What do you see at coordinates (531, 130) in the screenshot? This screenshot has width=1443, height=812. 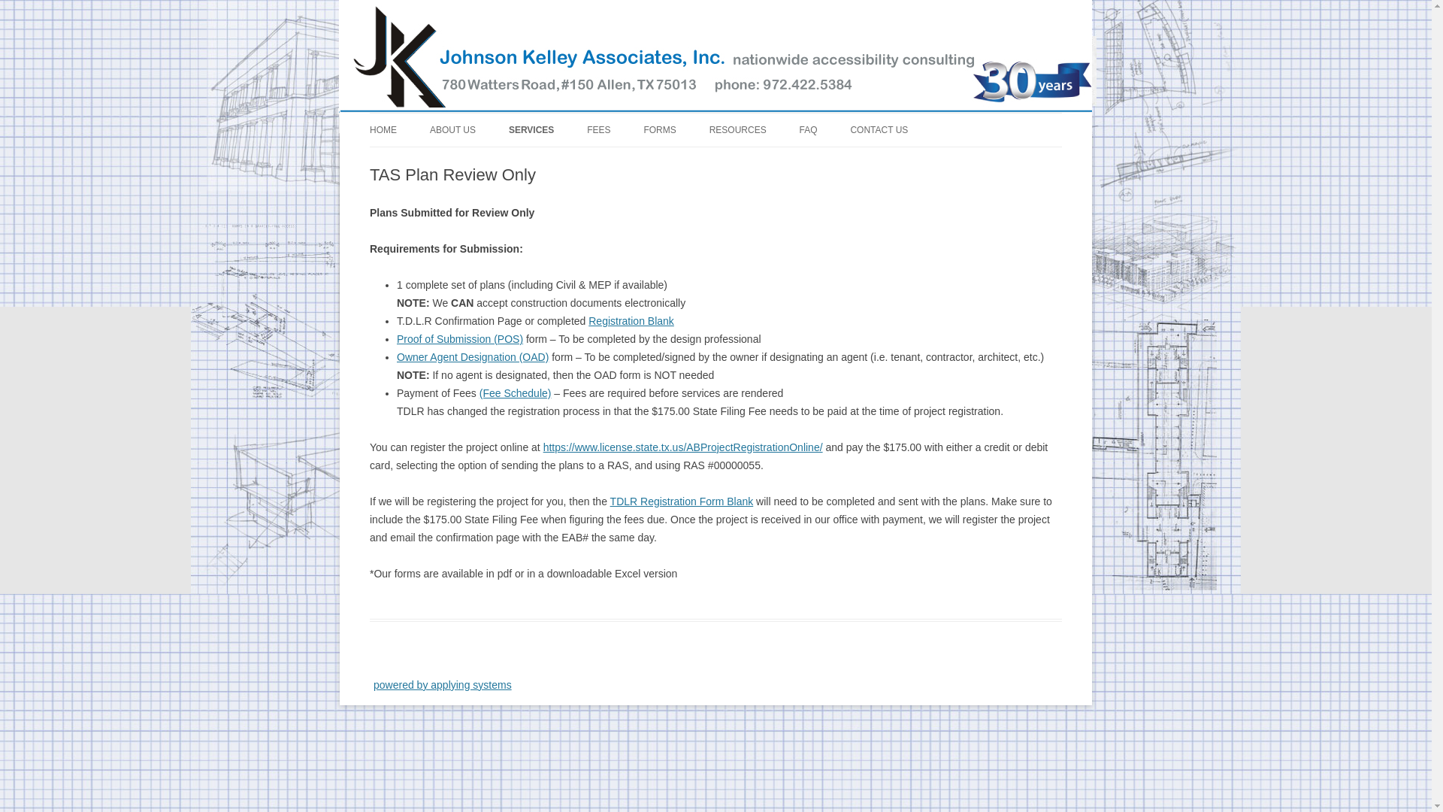 I see `SERVICES` at bounding box center [531, 130].